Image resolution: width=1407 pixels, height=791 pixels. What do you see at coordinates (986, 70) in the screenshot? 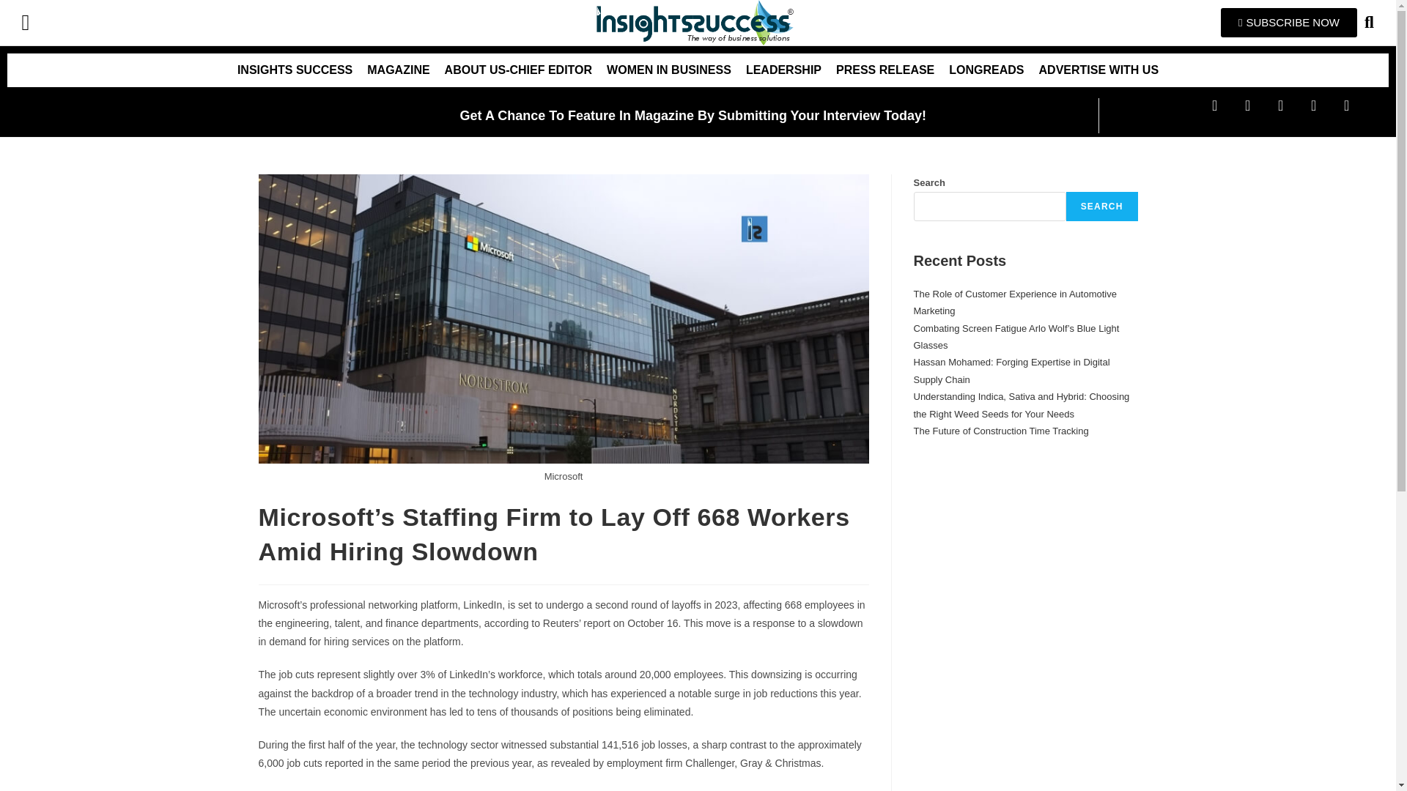
I see `LONGREADS` at bounding box center [986, 70].